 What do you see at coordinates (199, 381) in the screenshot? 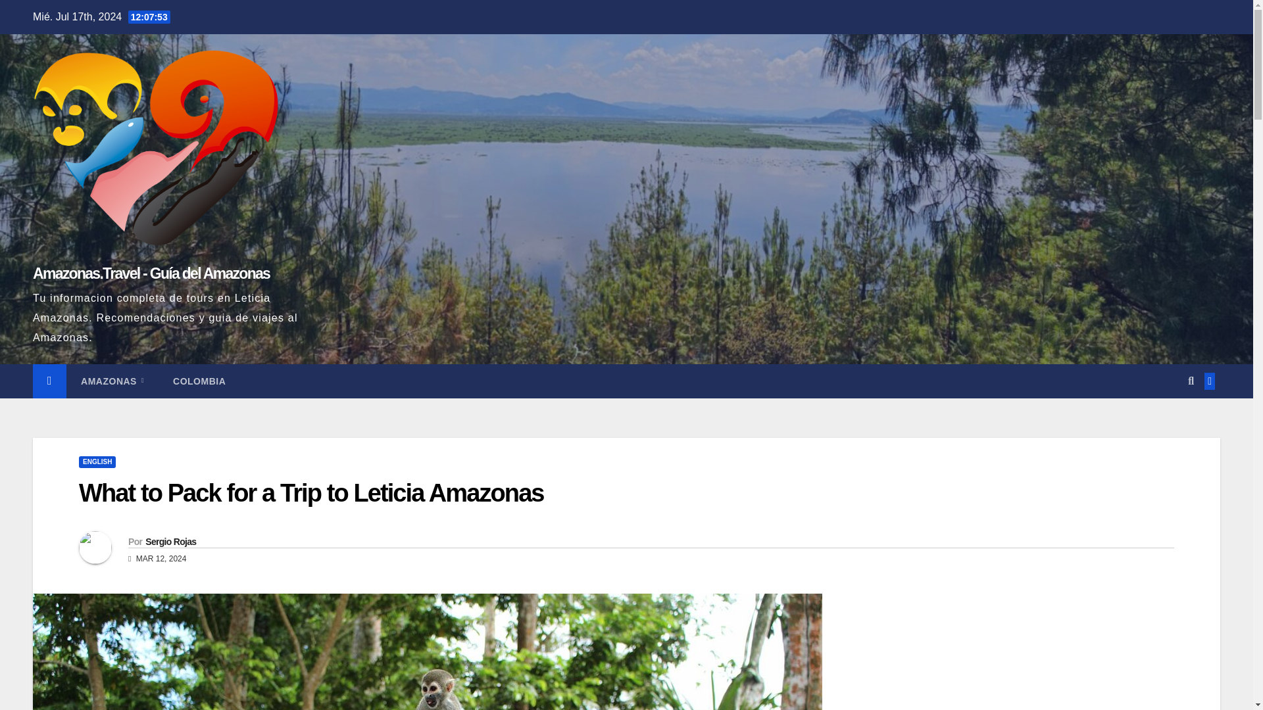
I see `COLOMBIA` at bounding box center [199, 381].